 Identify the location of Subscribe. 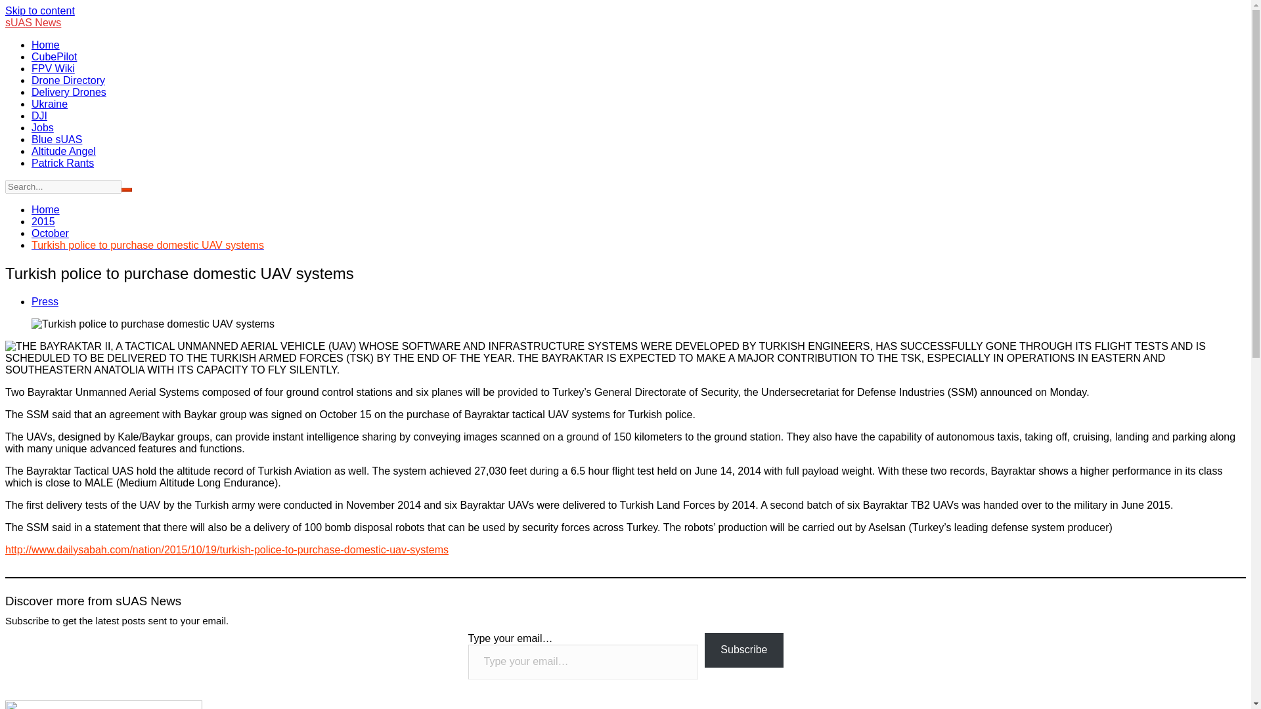
(743, 650).